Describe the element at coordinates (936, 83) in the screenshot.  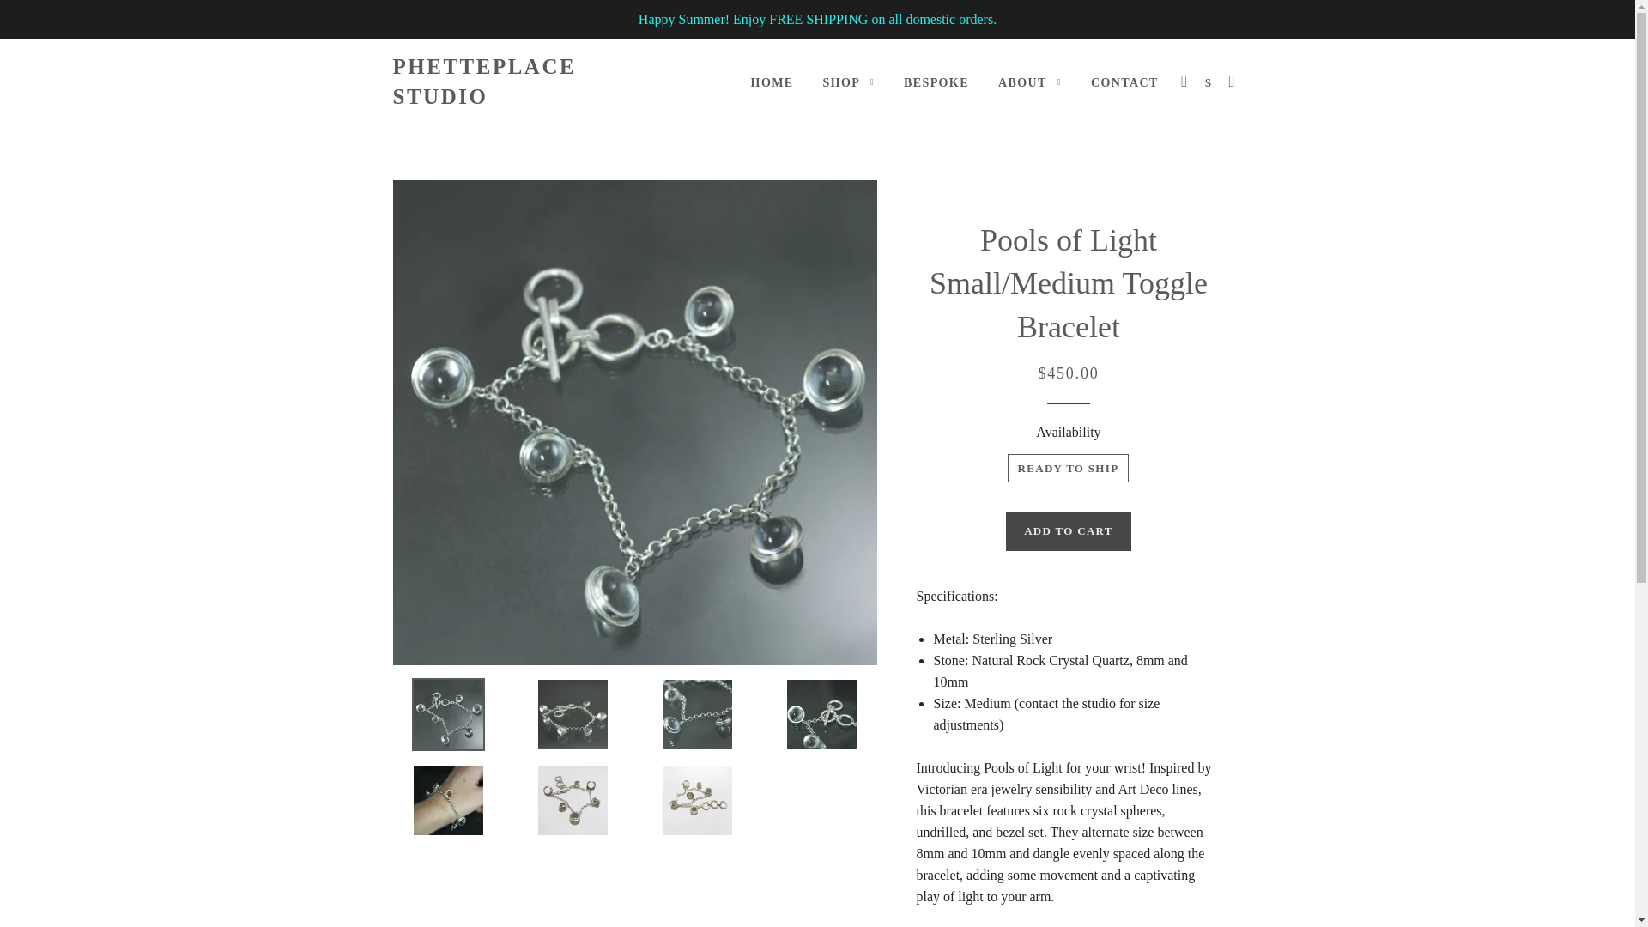
I see `BESPOKE` at that location.